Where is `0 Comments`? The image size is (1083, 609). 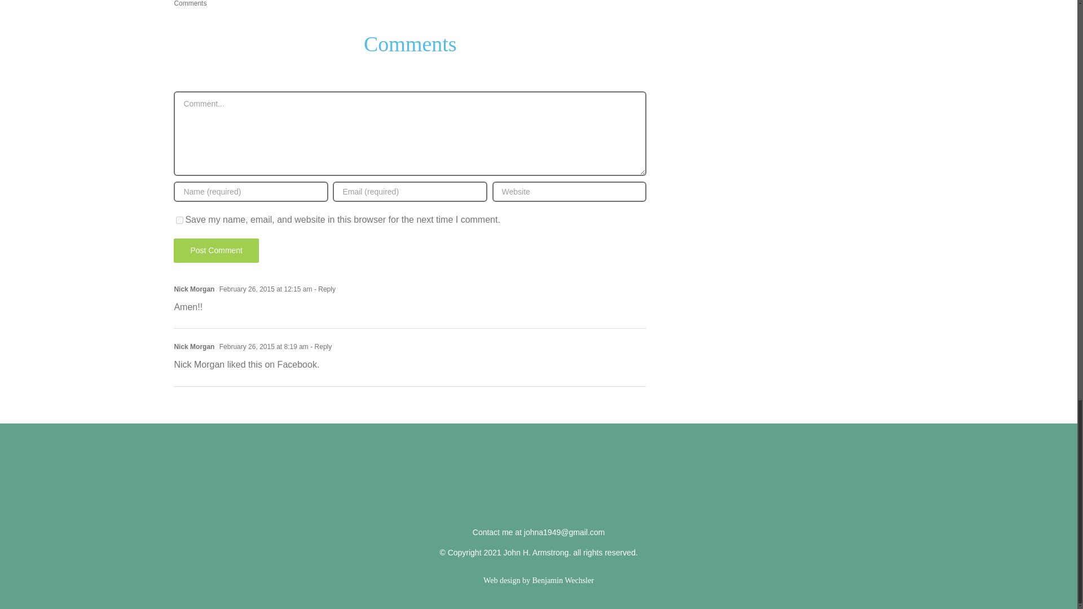 0 Comments is located at coordinates (208, 3).